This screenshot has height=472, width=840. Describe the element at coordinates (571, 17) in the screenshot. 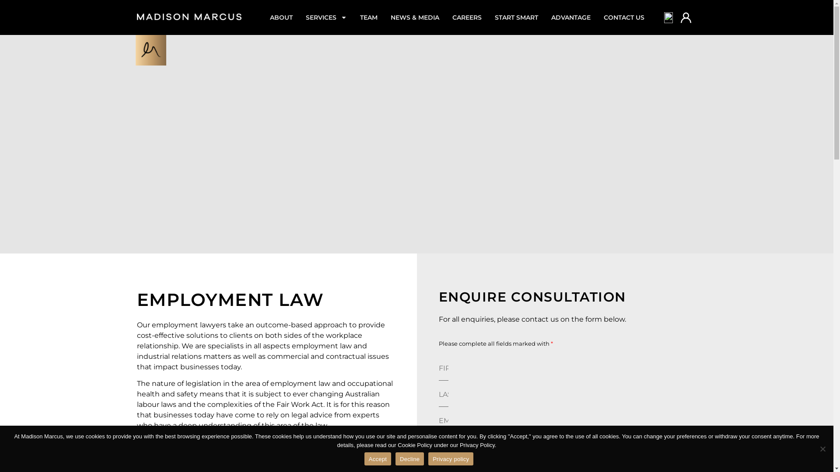

I see `ADVANTAGE` at that location.